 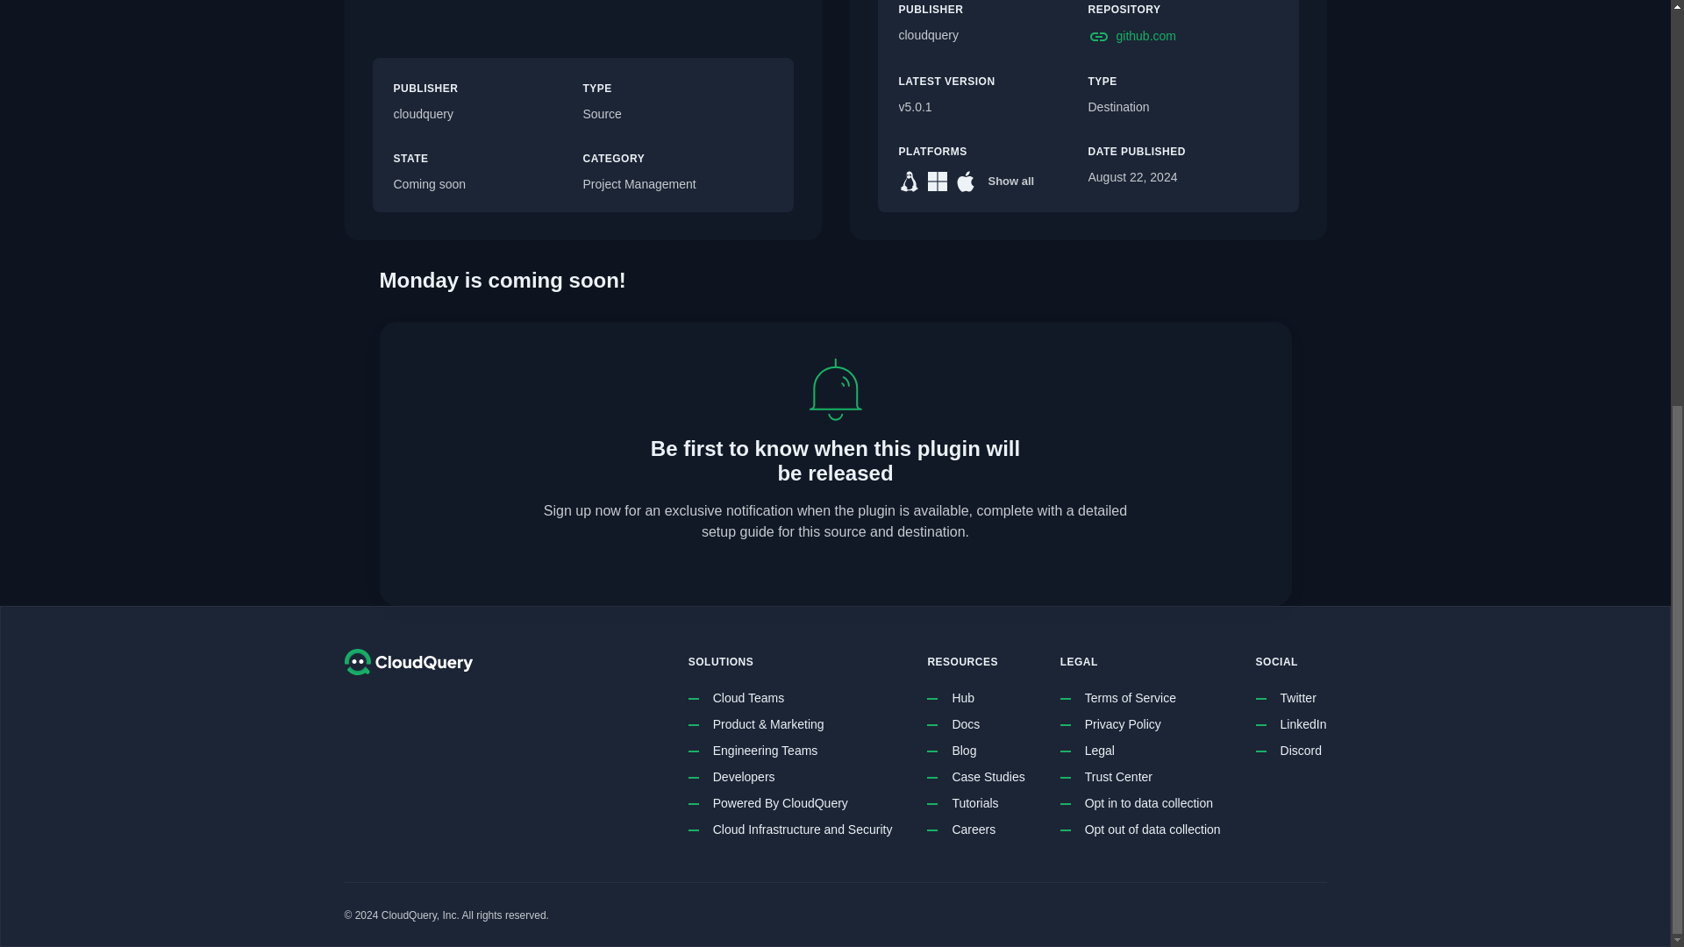 What do you see at coordinates (988, 777) in the screenshot?
I see `Case Studies` at bounding box center [988, 777].